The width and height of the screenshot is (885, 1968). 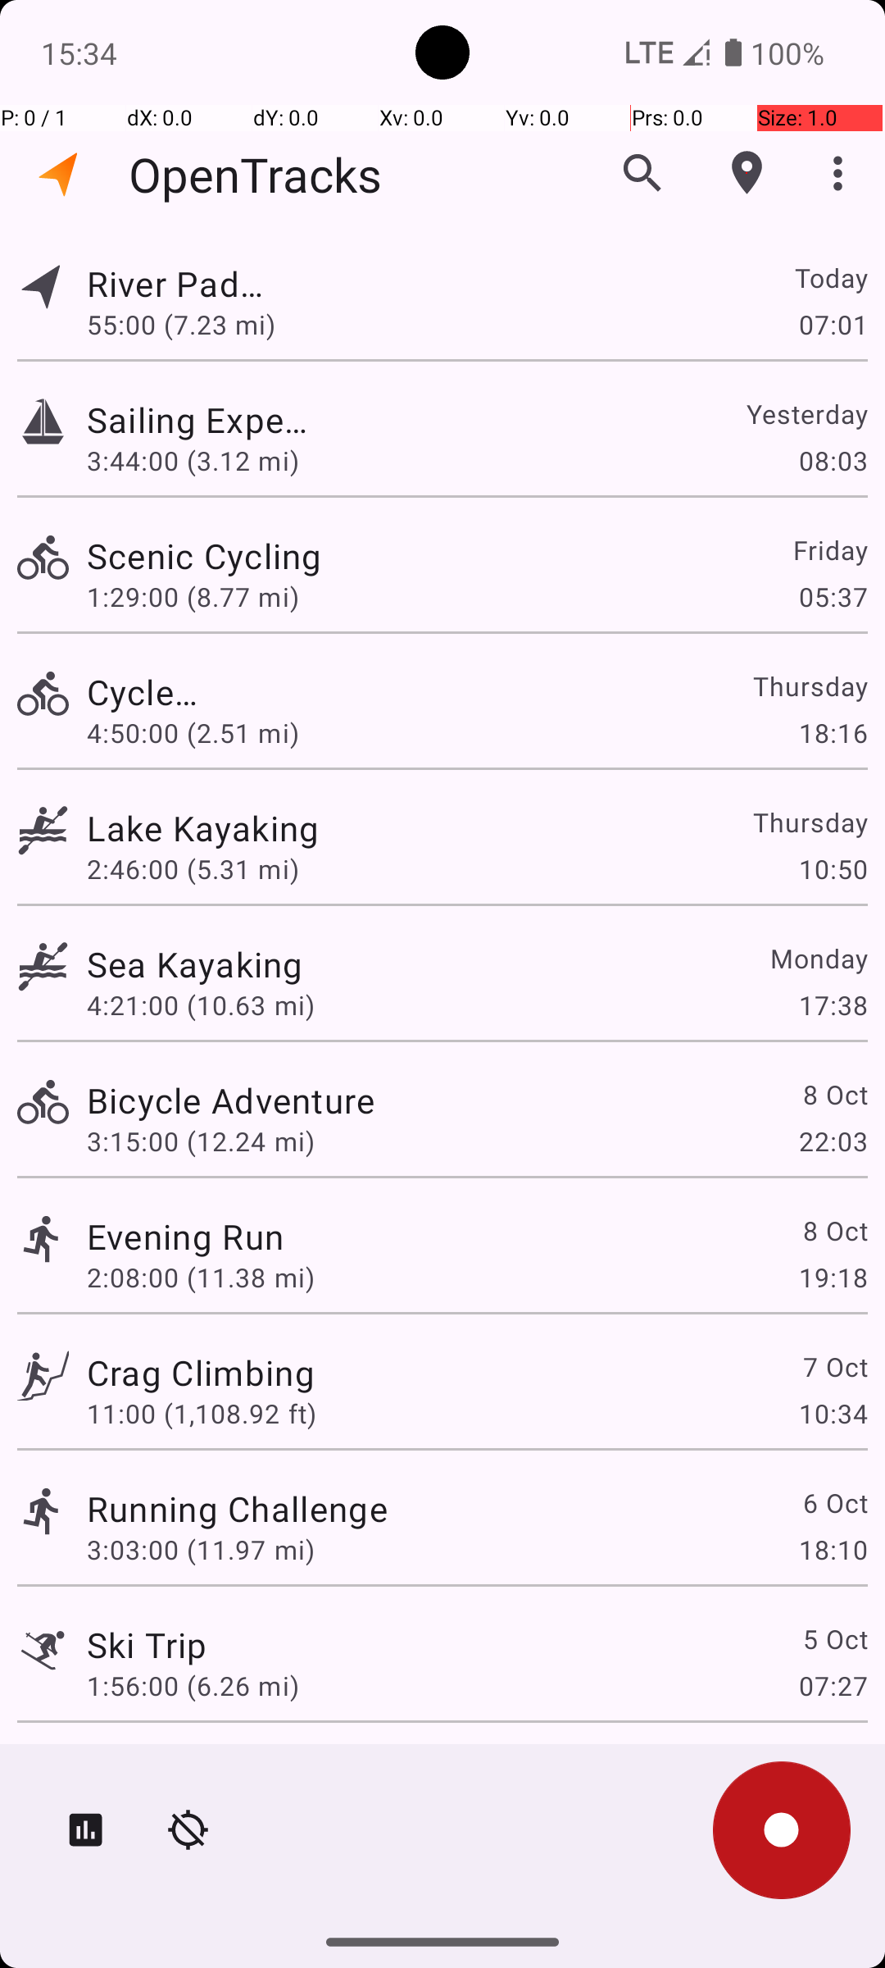 What do you see at coordinates (147, 692) in the screenshot?
I see `Cycle Trip` at bounding box center [147, 692].